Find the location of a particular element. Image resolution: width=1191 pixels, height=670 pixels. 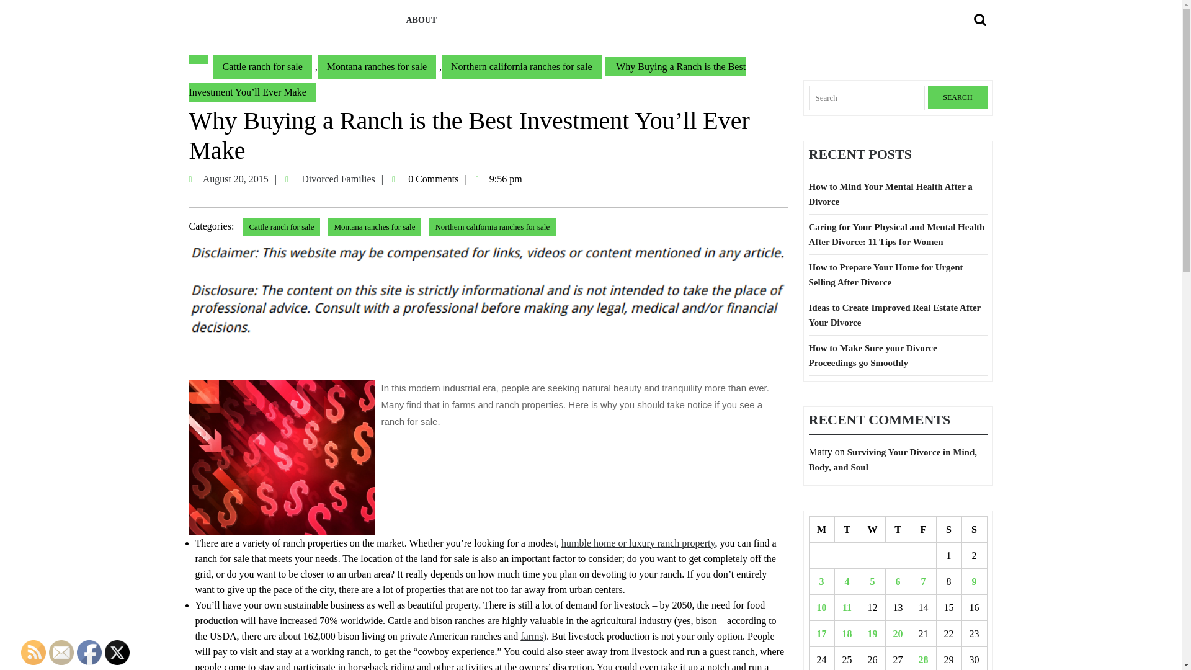

6 is located at coordinates (898, 581).